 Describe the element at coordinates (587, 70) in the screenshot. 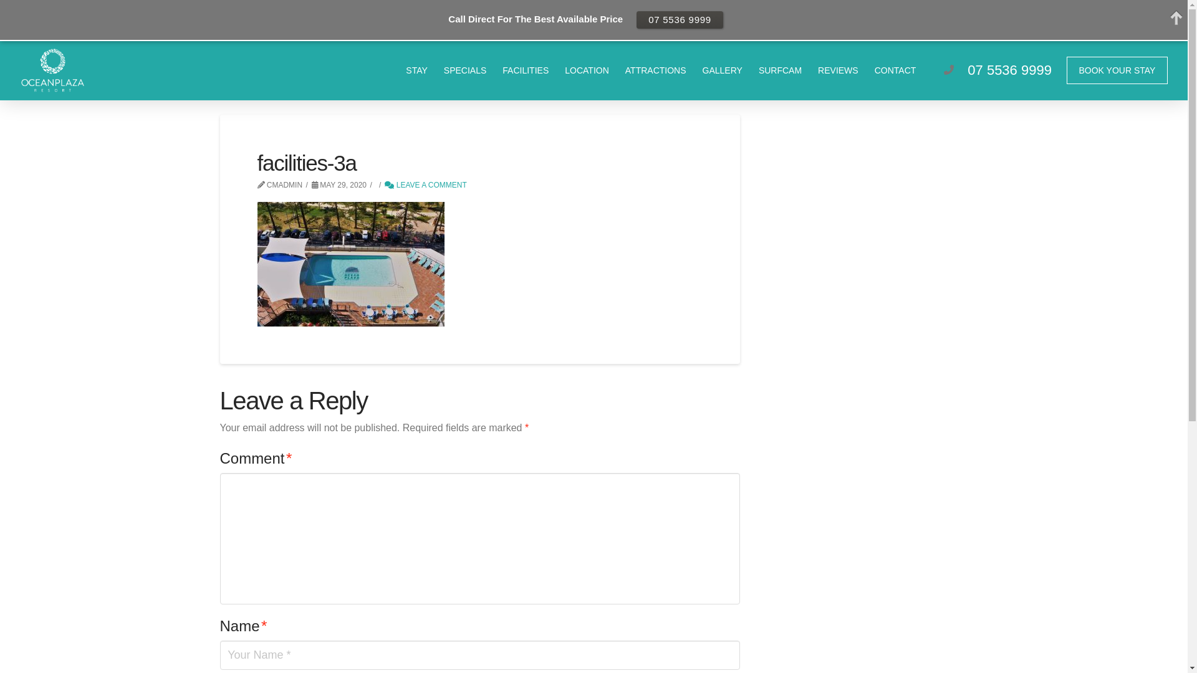

I see `LOCATION` at that location.